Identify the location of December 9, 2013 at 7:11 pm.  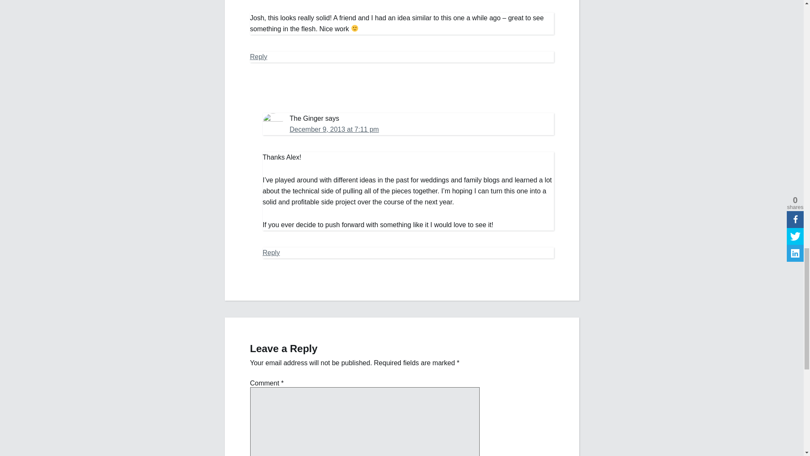
(334, 129).